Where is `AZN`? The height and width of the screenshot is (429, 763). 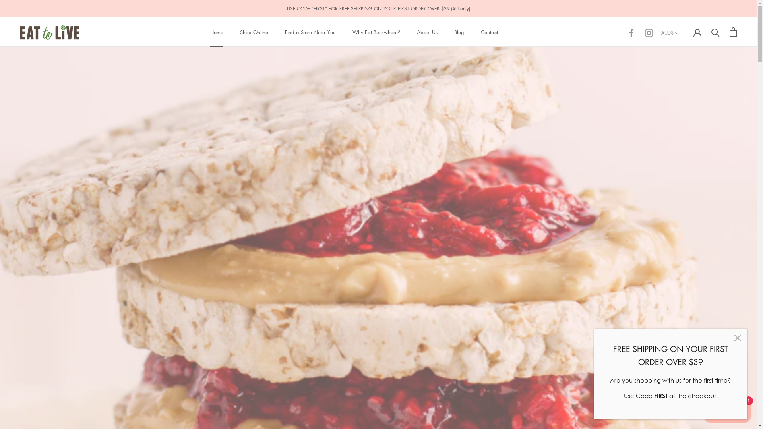
AZN is located at coordinates (685, 133).